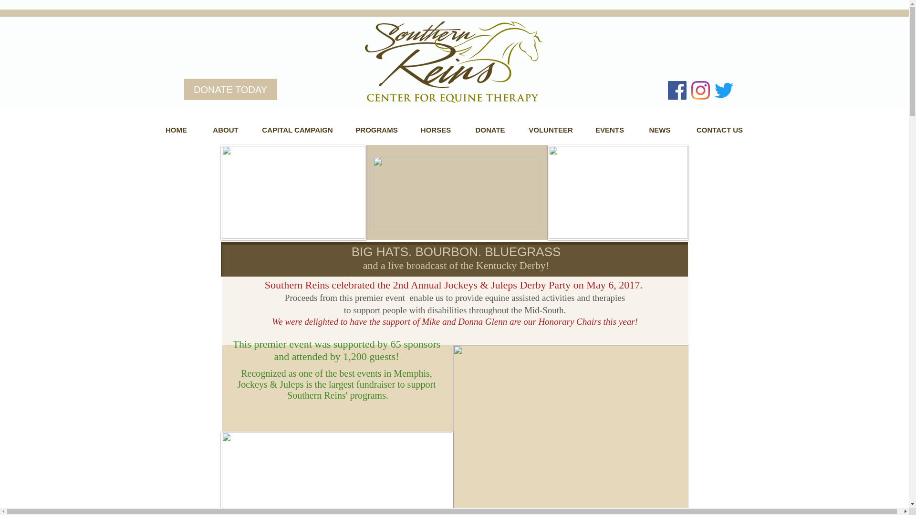  Describe the element at coordinates (298, 130) in the screenshot. I see `CAPITAL CAMPAIGN` at that location.